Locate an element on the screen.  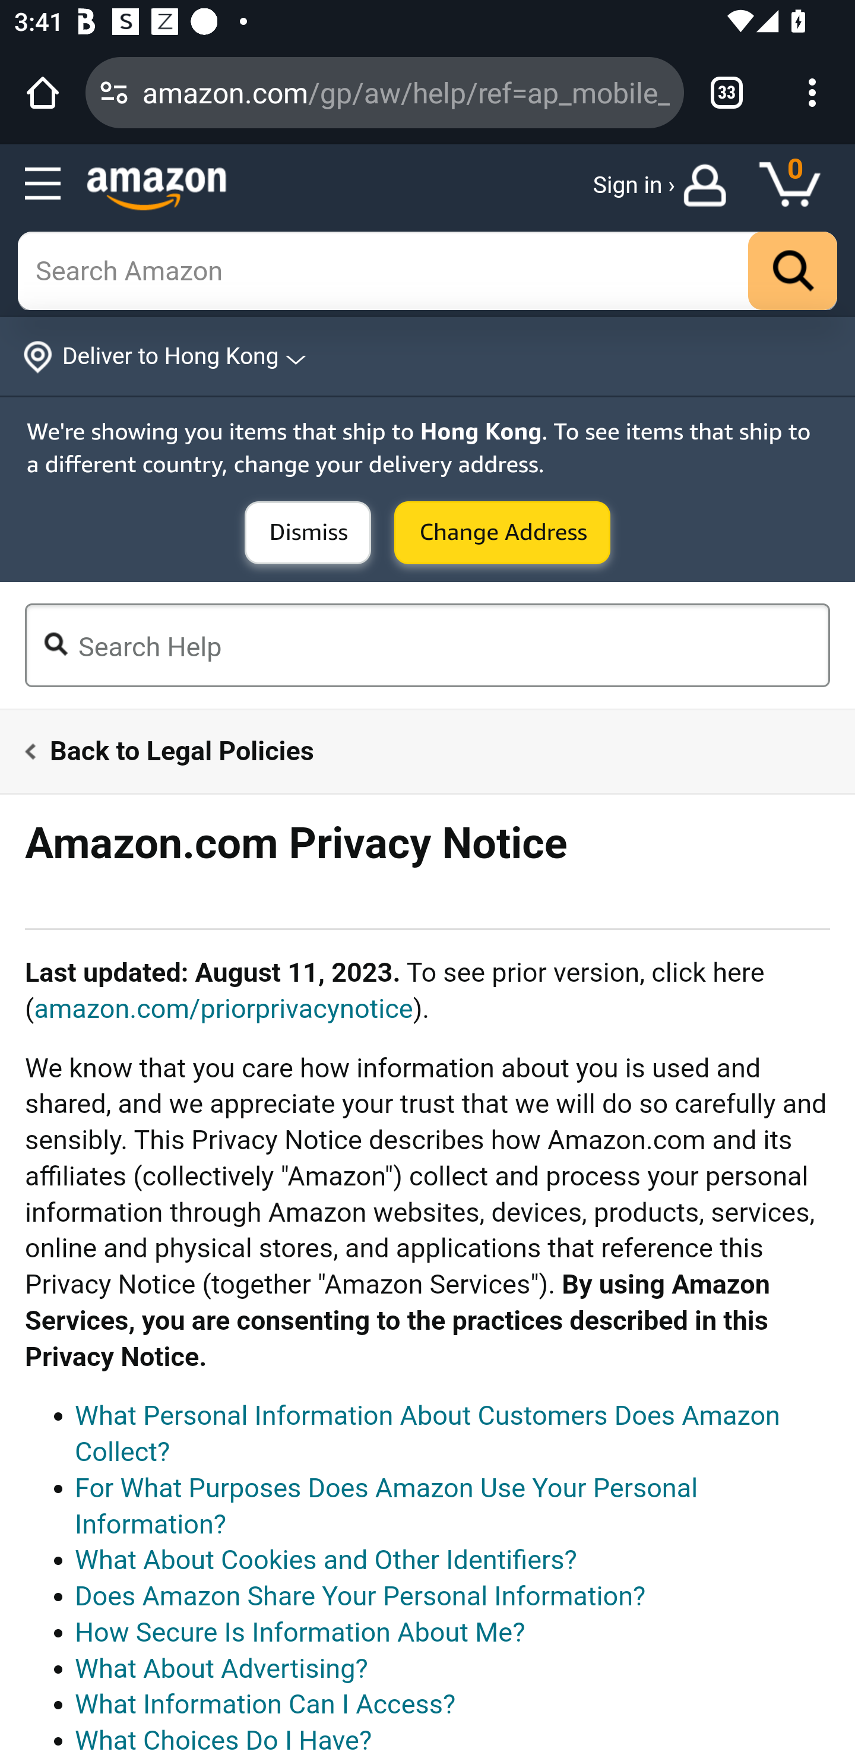
Connection is secure is located at coordinates (114, 92).